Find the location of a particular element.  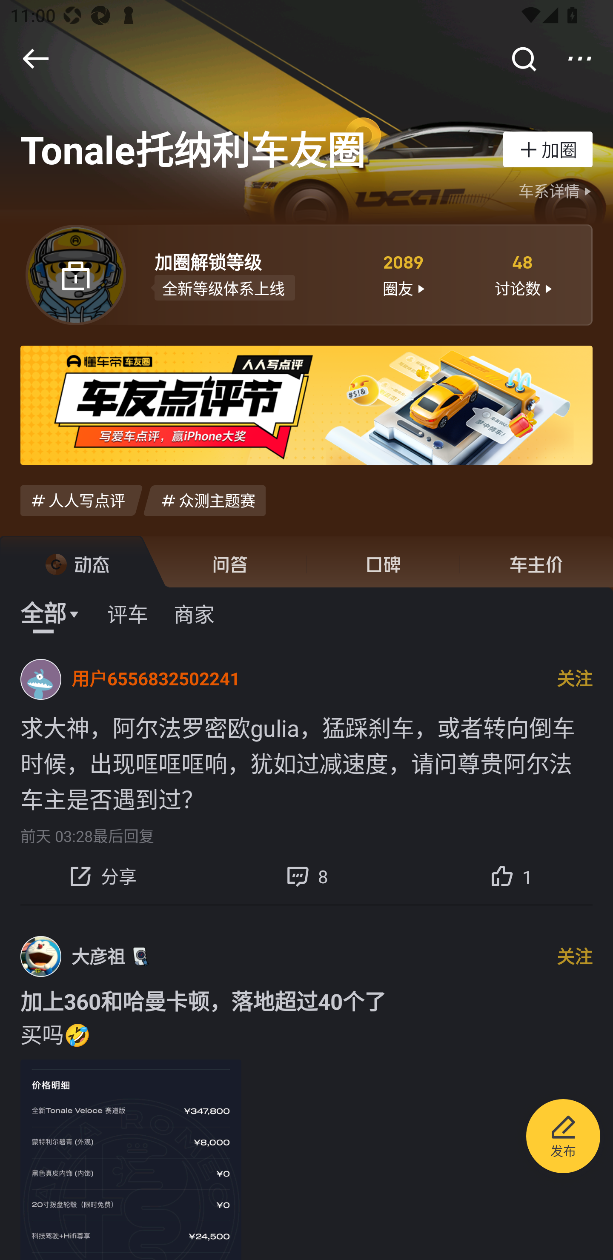

评车 is located at coordinates (128, 613).